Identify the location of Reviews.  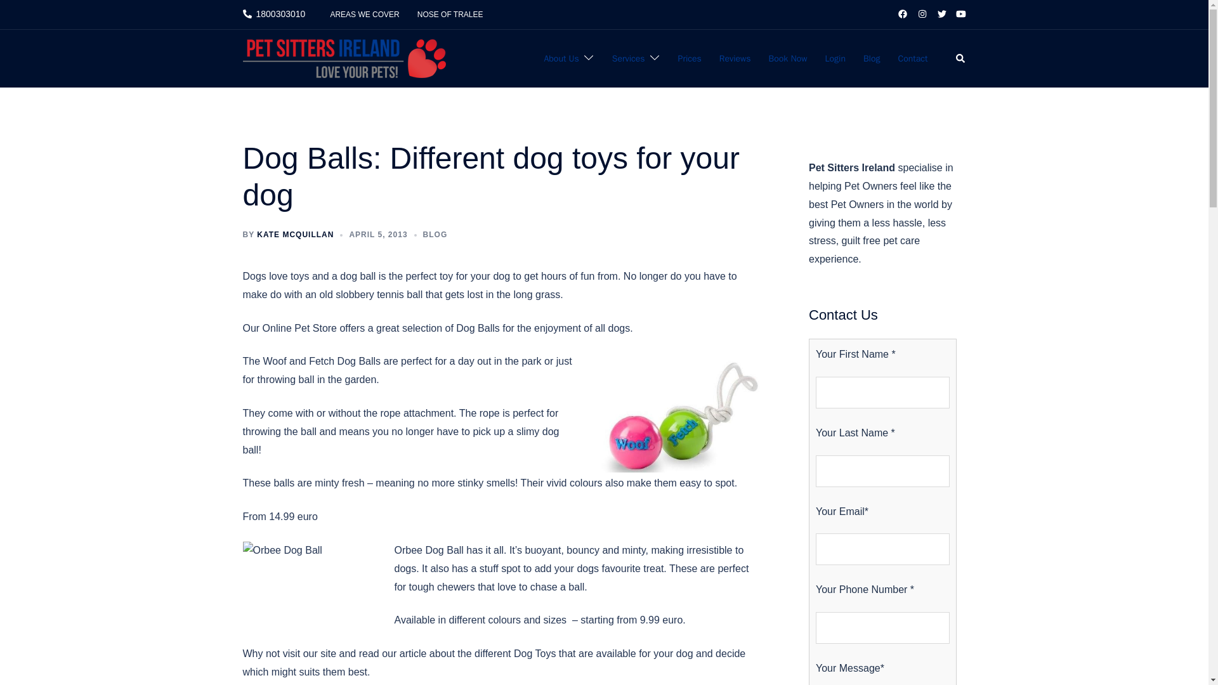
(735, 58).